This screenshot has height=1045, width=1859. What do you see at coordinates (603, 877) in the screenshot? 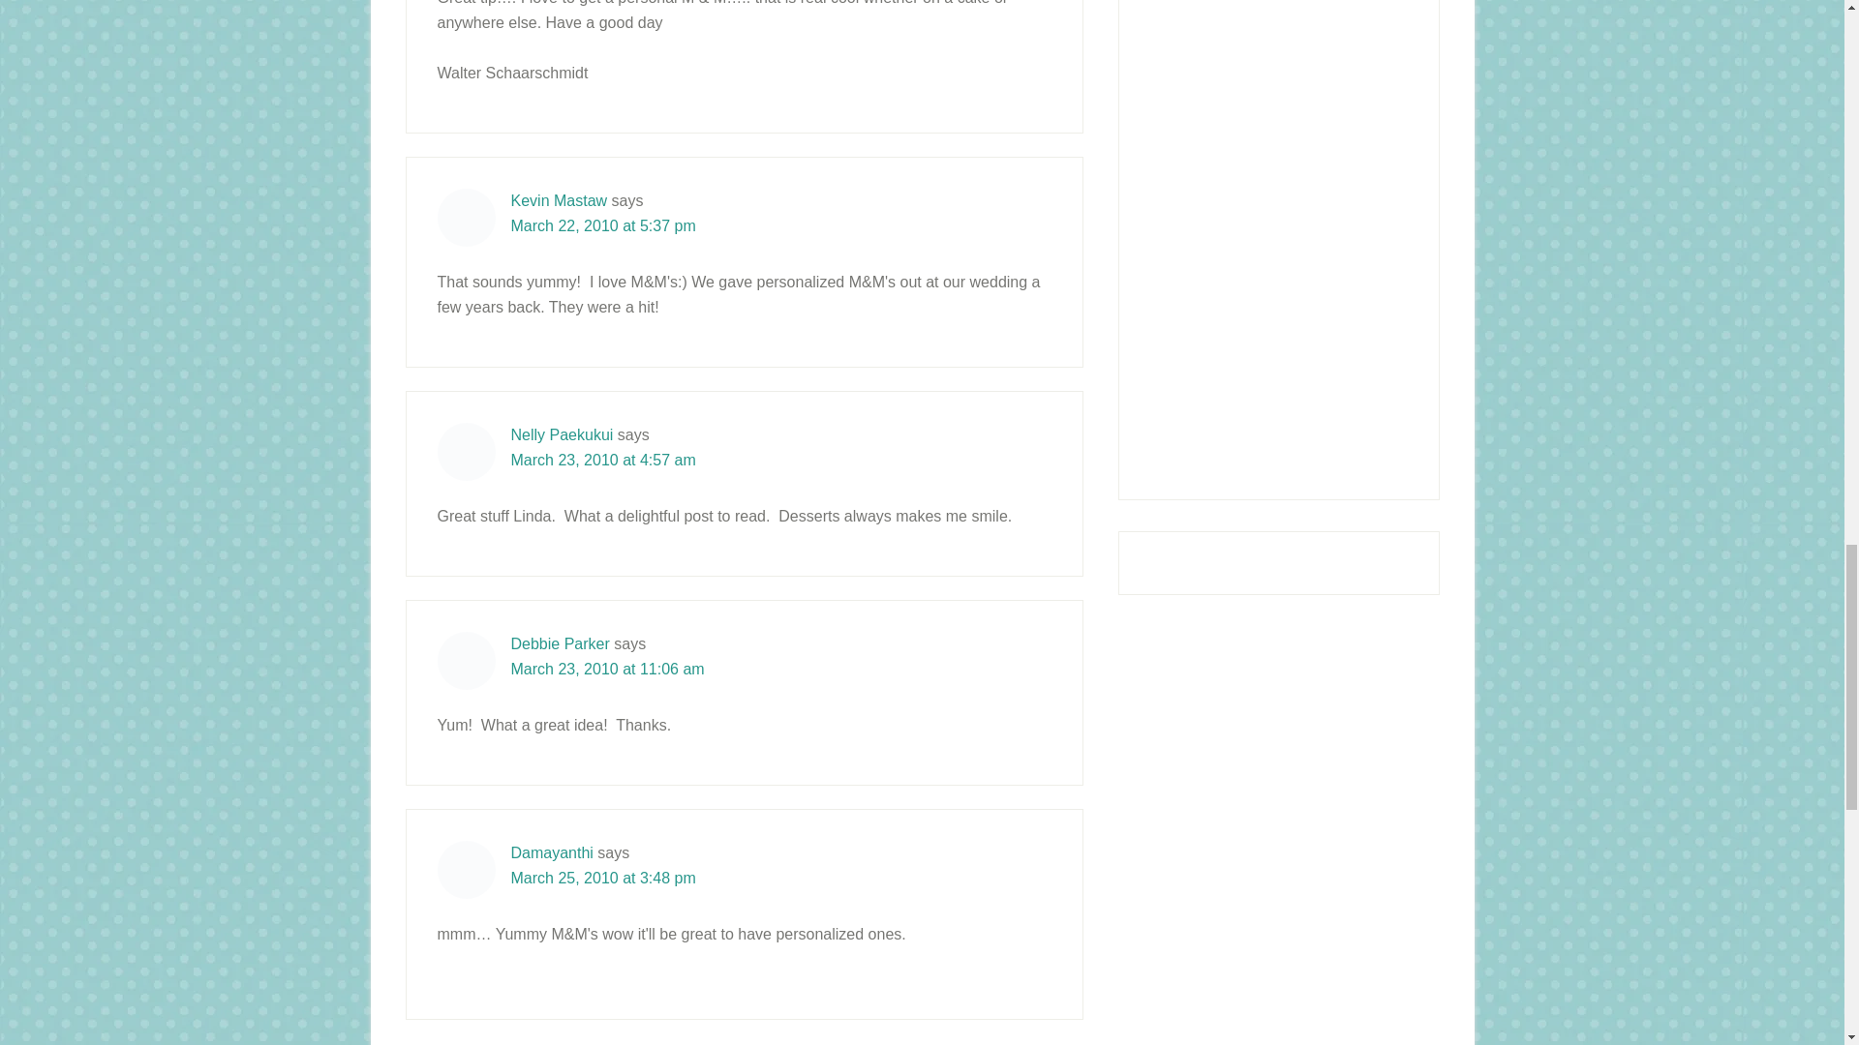
I see `March 25, 2010 at 3:48 pm` at bounding box center [603, 877].